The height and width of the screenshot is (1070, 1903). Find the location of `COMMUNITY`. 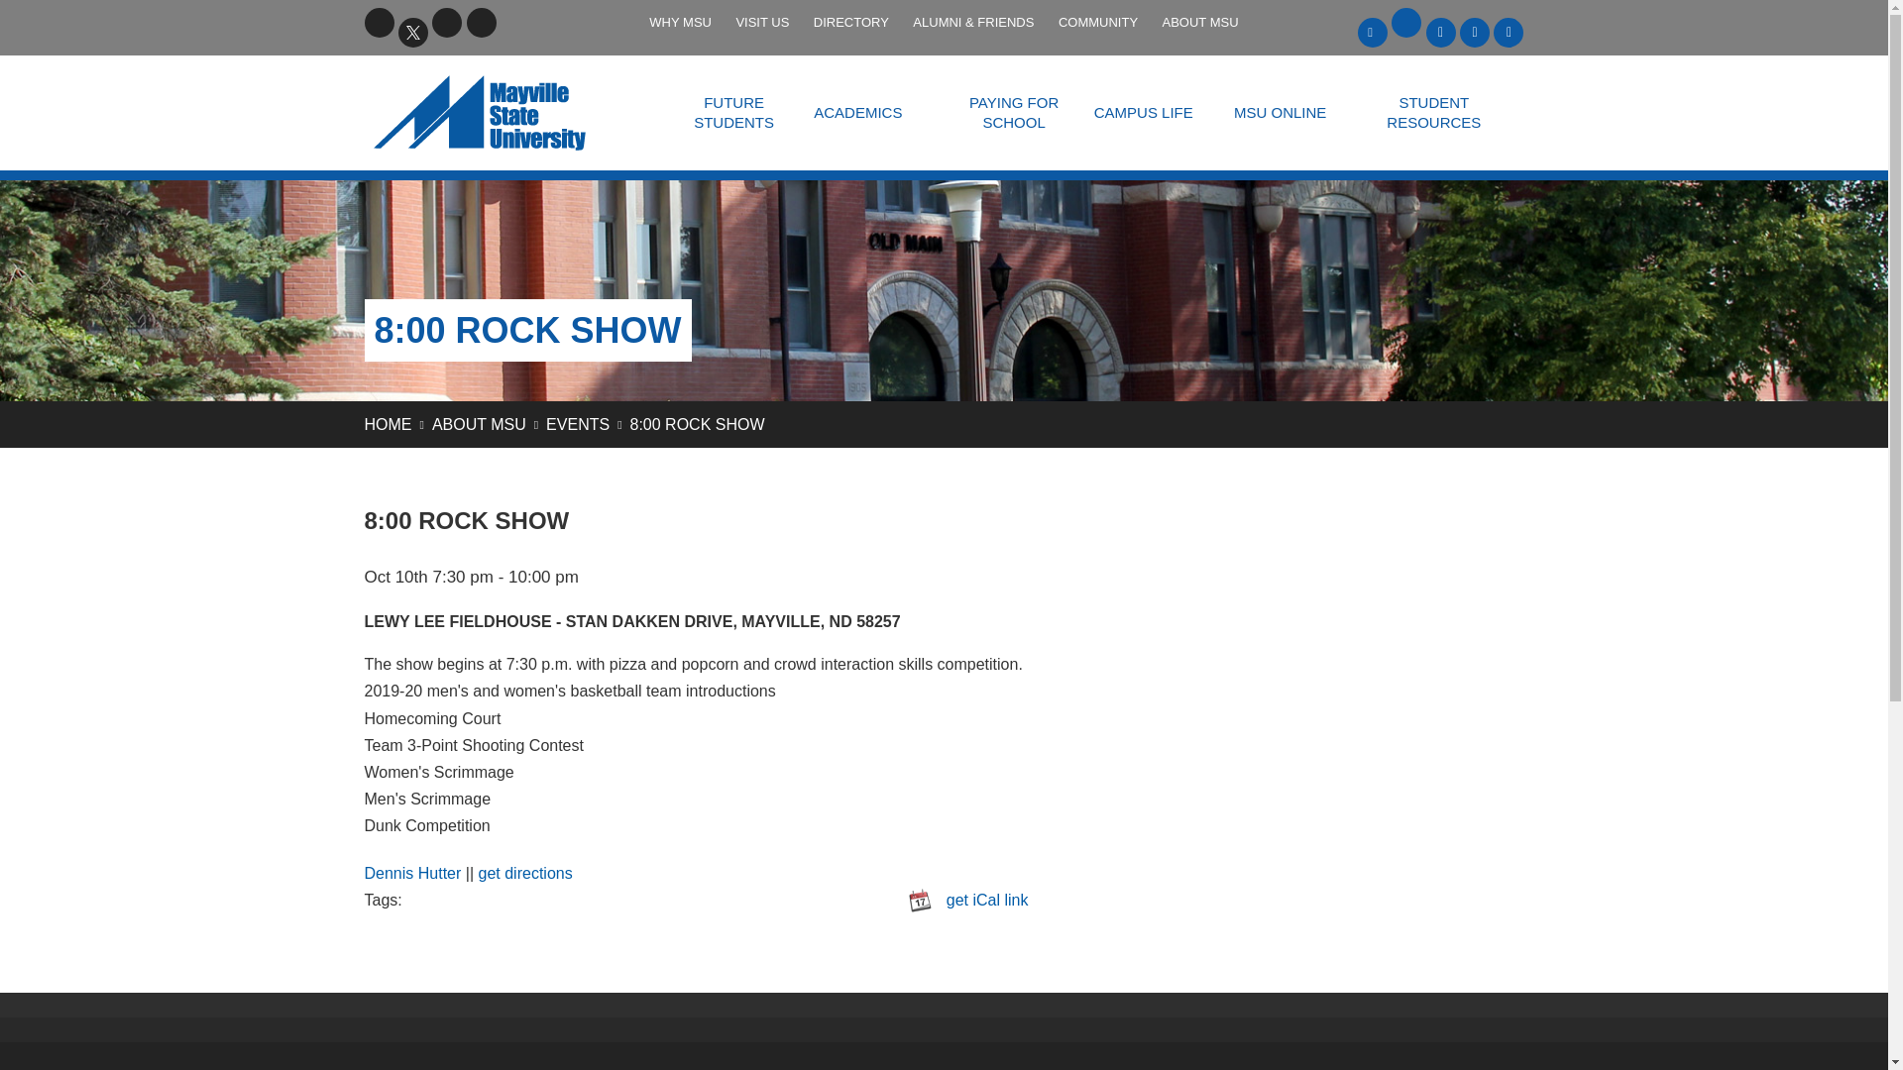

COMMUNITY is located at coordinates (1097, 22).